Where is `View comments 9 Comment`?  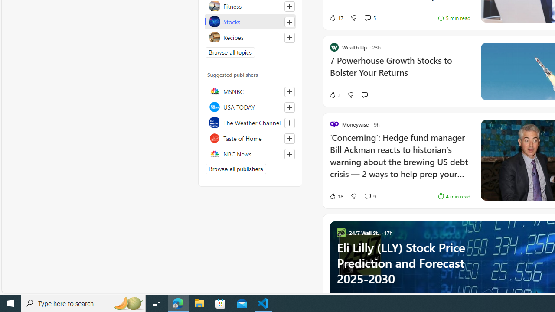
View comments 9 Comment is located at coordinates (367, 196).